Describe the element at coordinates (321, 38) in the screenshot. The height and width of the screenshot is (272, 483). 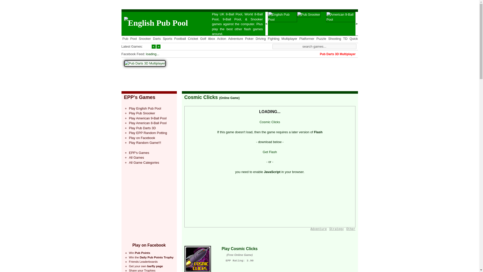
I see `Puzzle` at that location.